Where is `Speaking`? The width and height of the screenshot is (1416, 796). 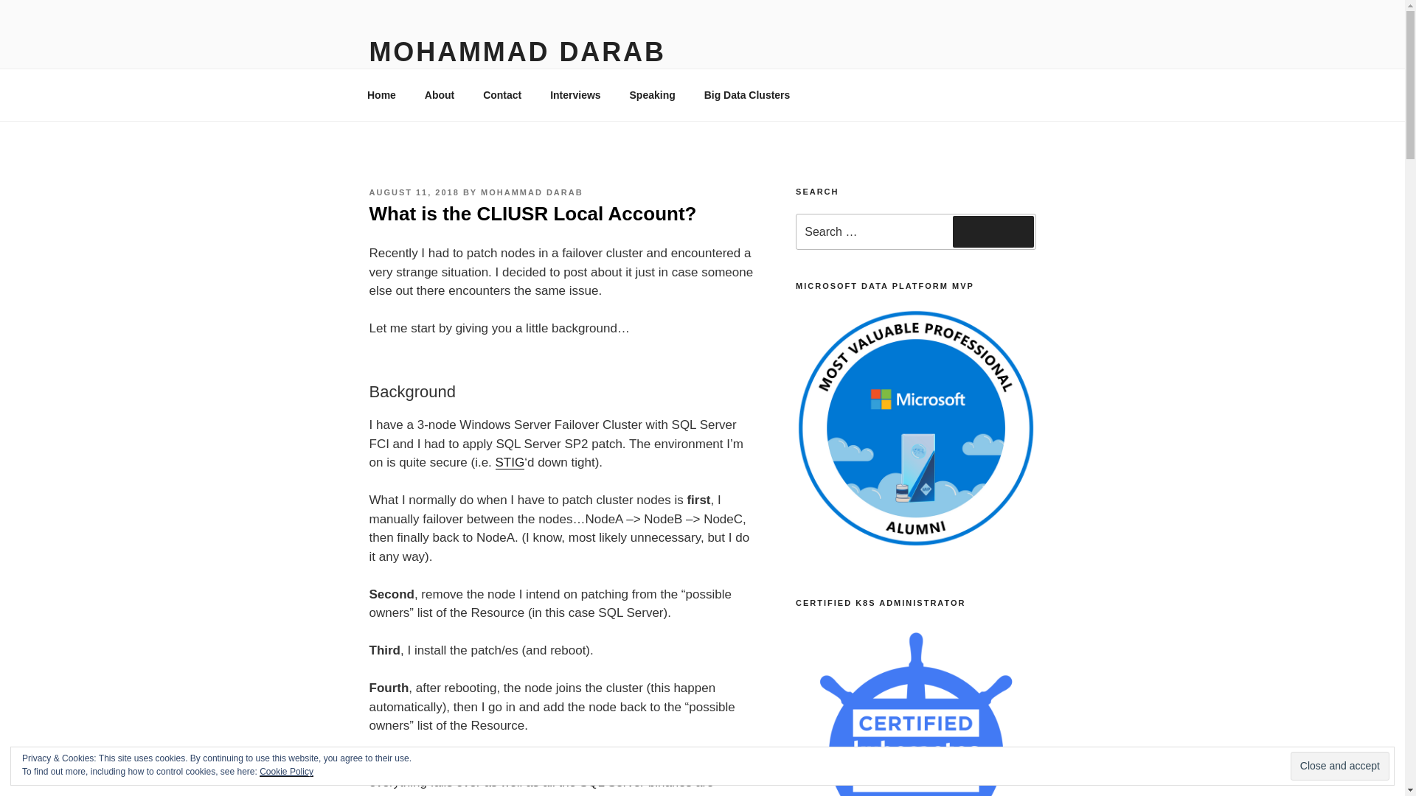
Speaking is located at coordinates (652, 94).